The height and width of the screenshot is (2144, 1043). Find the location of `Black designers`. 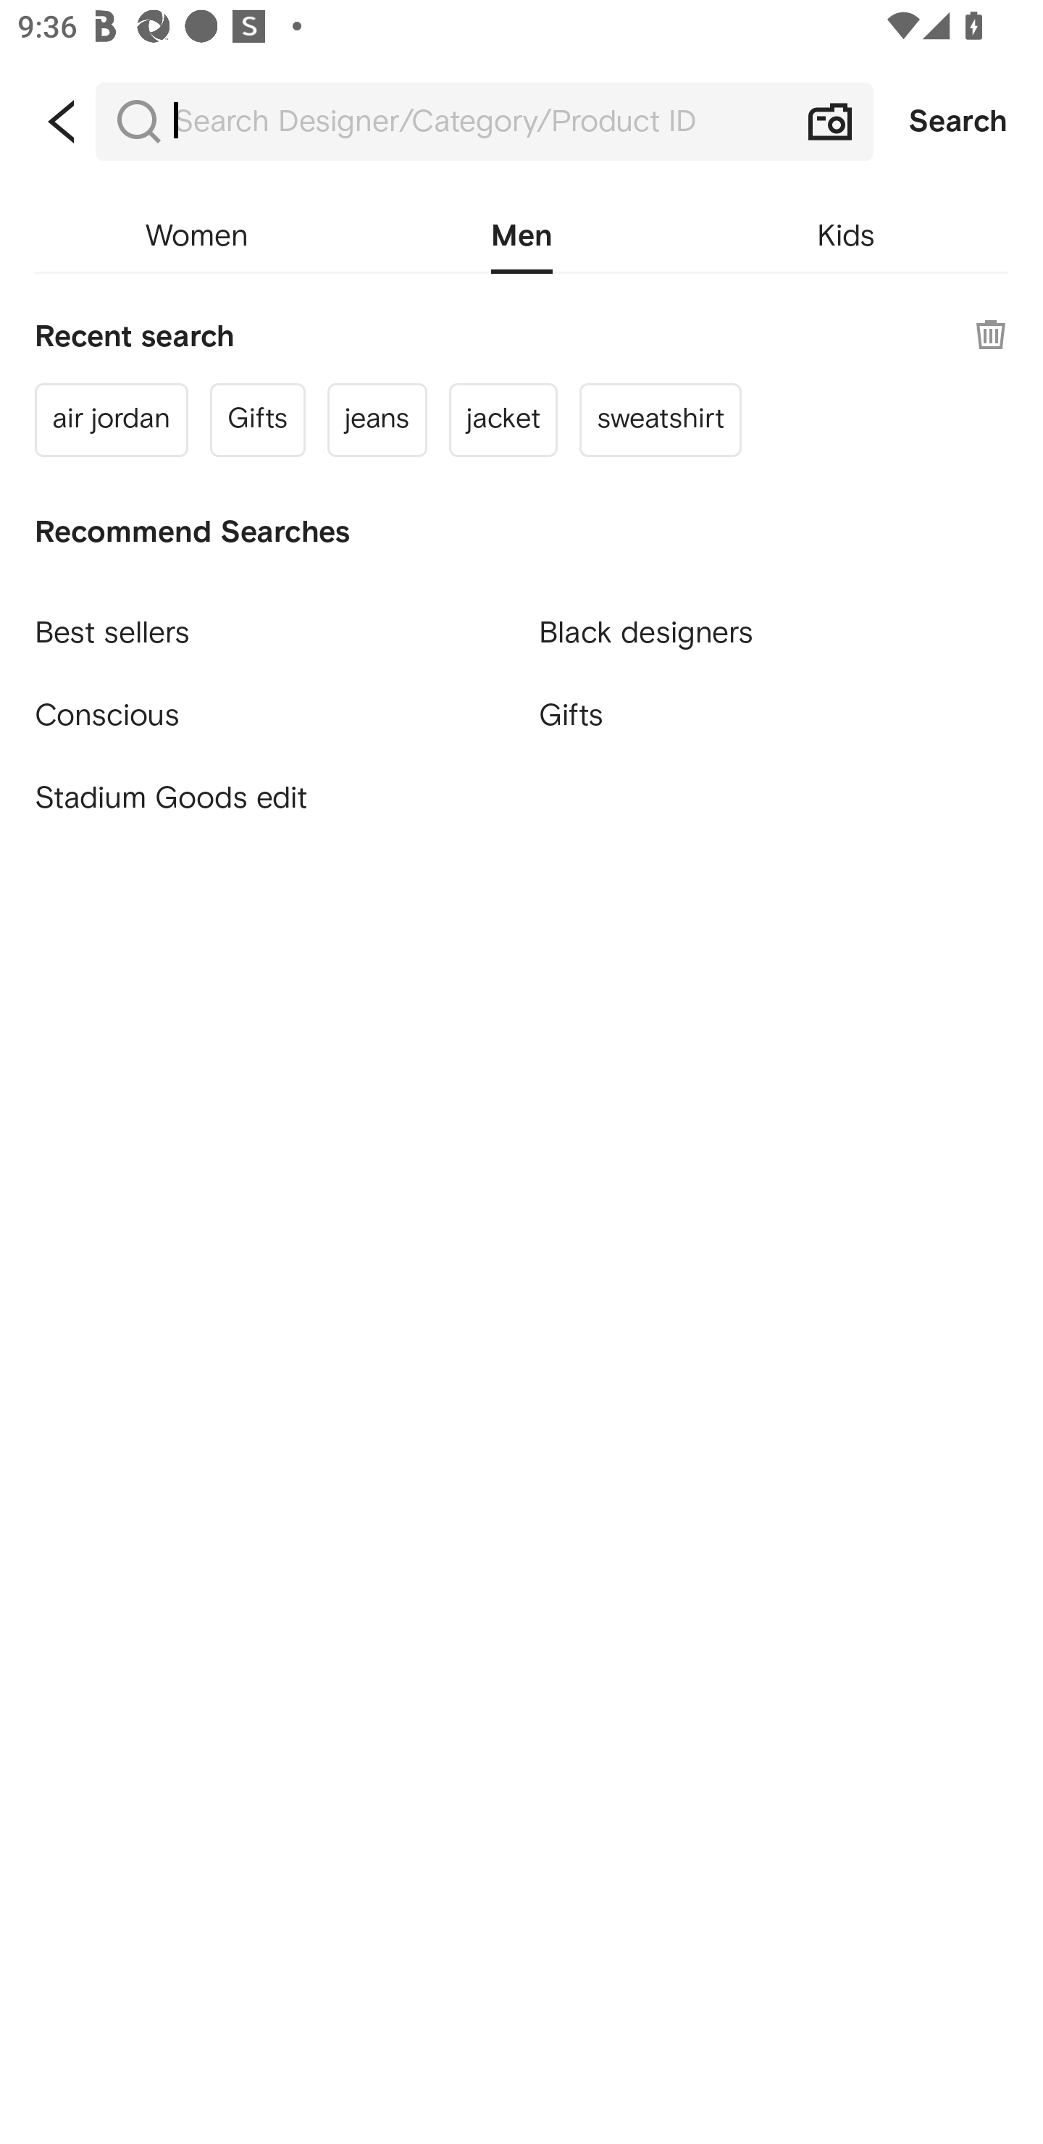

Black designers is located at coordinates (774, 621).